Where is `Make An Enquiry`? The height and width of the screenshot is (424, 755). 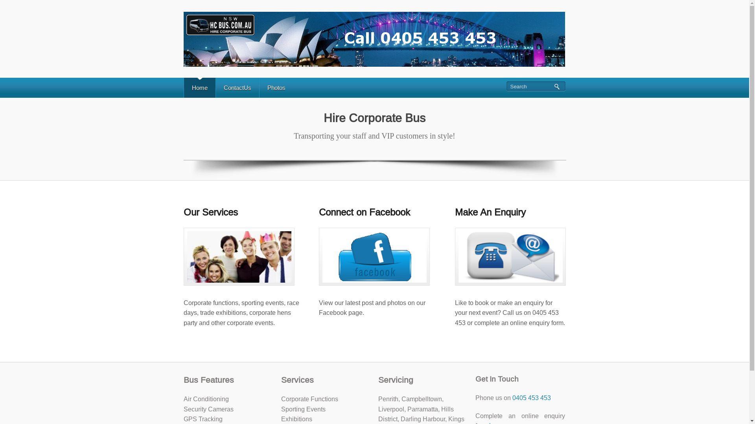
Make An Enquiry is located at coordinates (490, 212).